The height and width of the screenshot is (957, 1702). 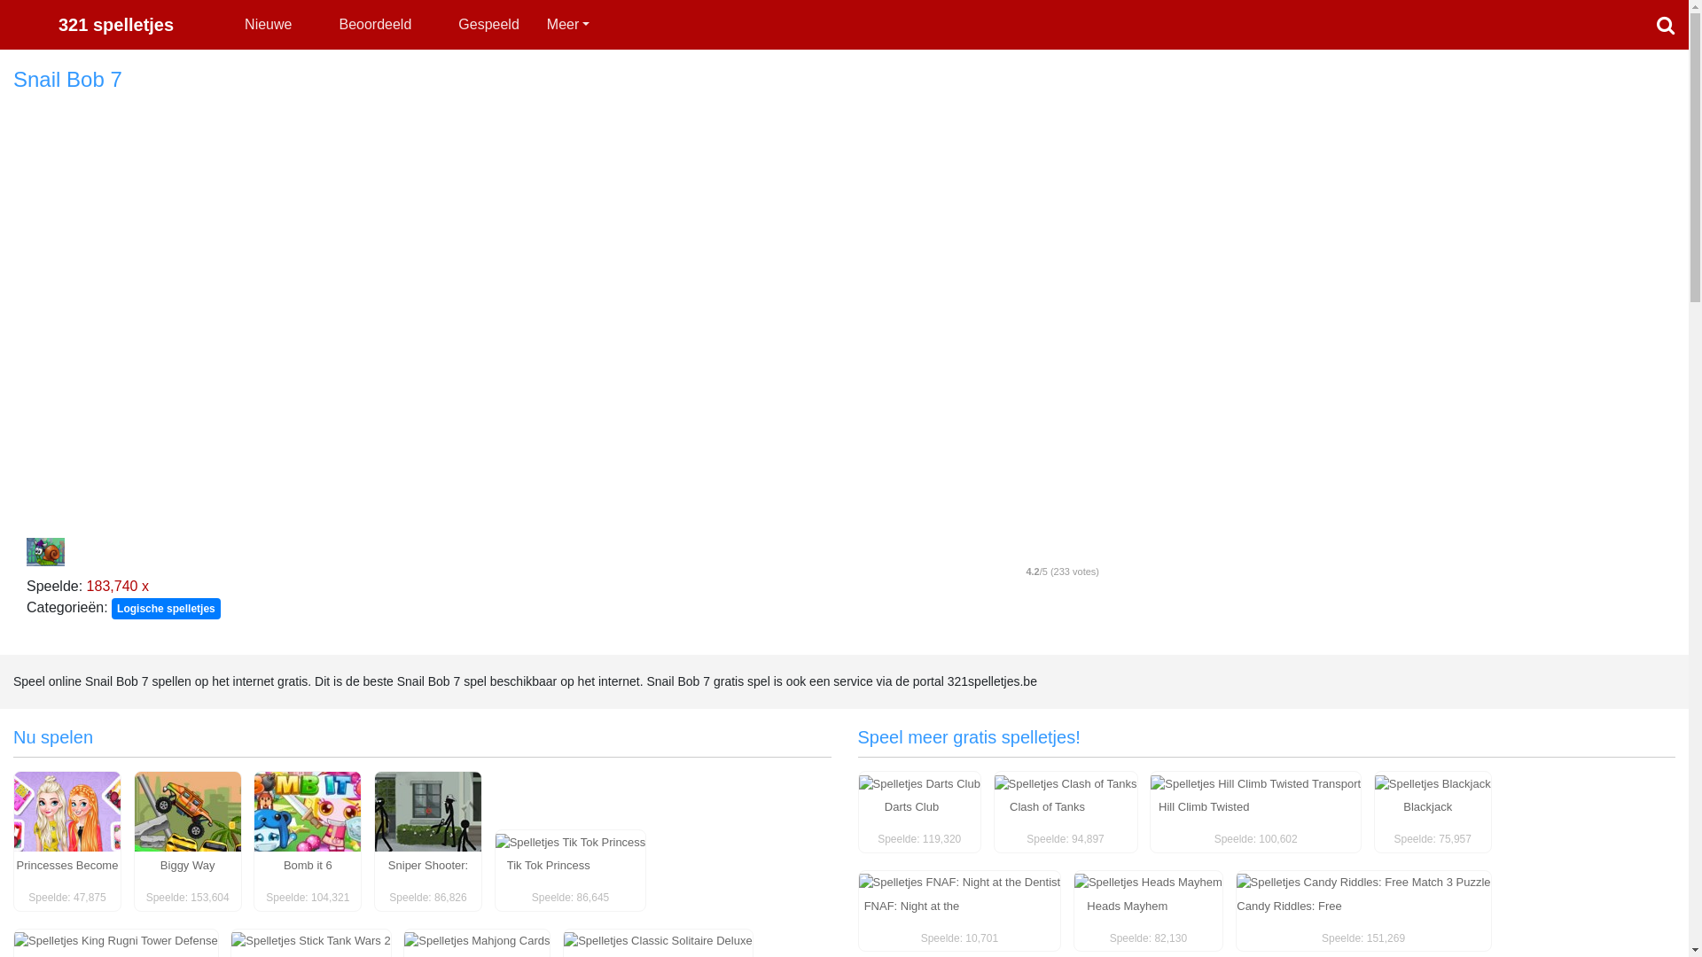 What do you see at coordinates (912, 916) in the screenshot?
I see `FNAF: Night at the Dentist` at bounding box center [912, 916].